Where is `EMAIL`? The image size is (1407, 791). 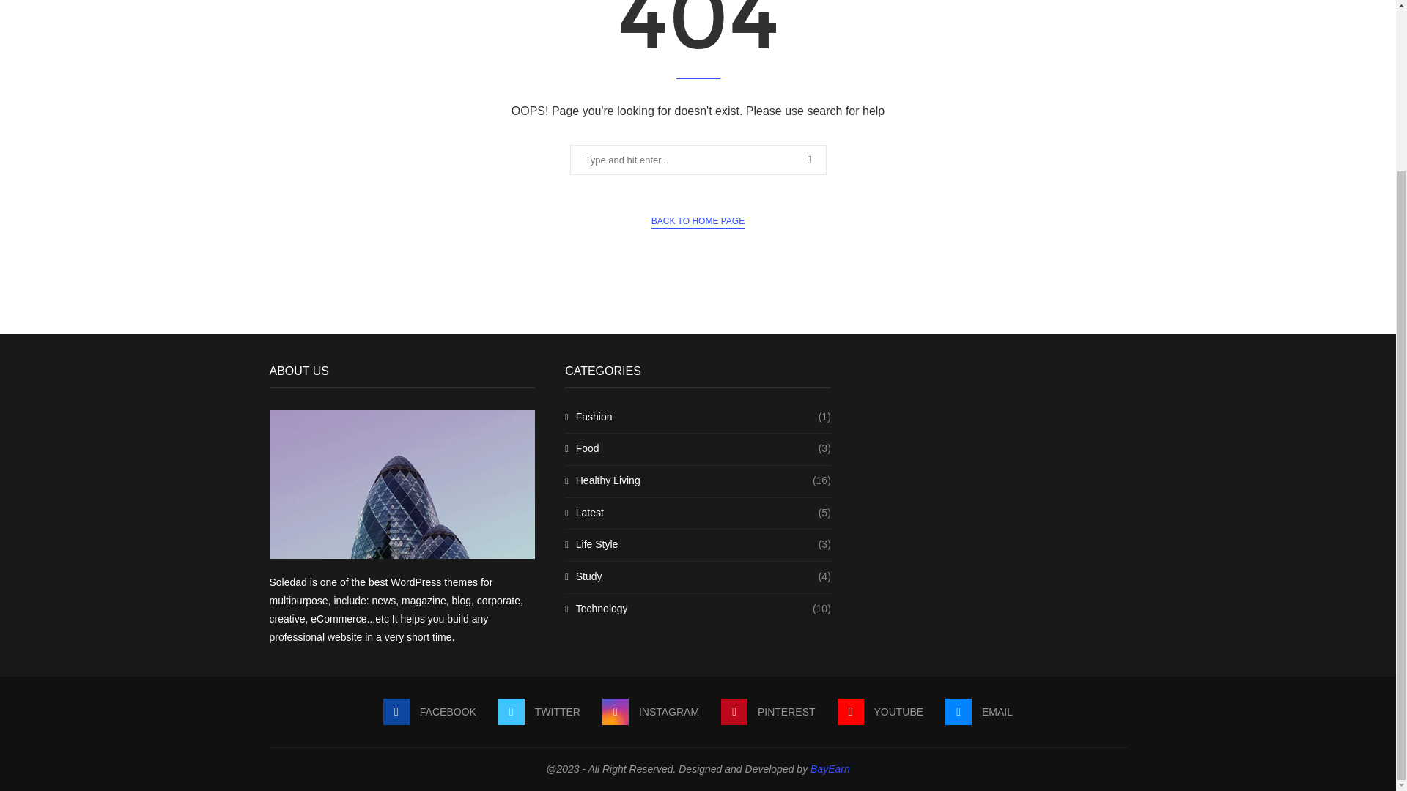
EMAIL is located at coordinates (979, 712).